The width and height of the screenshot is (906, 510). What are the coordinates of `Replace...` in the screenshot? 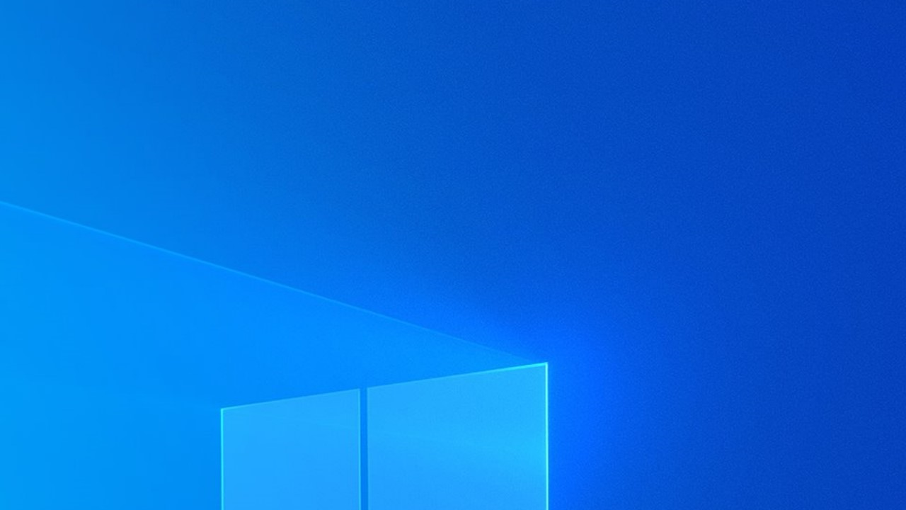 It's located at (534, 72).